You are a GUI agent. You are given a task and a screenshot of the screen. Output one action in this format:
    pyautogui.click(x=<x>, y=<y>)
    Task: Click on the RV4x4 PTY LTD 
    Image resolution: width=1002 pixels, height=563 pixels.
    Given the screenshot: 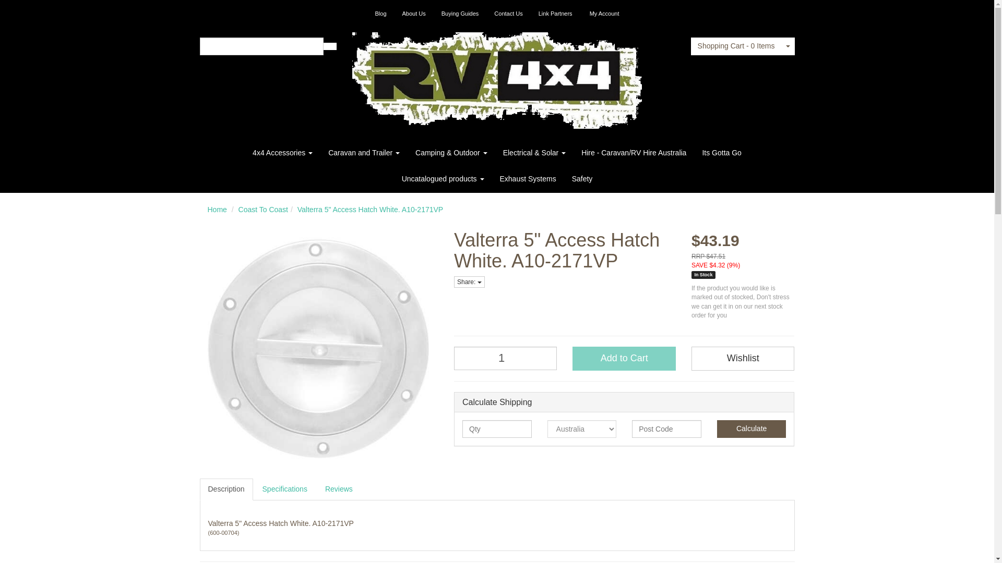 What is the action you would take?
    pyautogui.click(x=497, y=77)
    